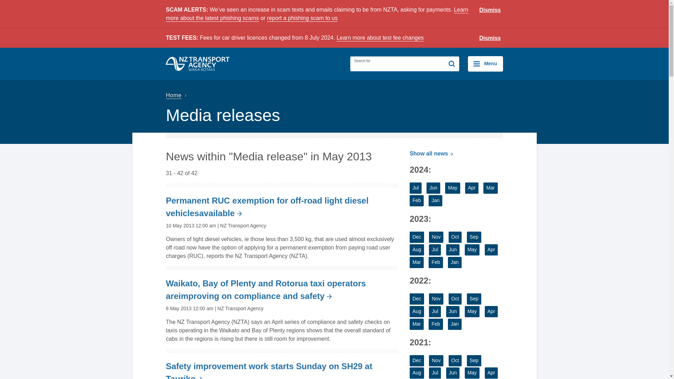  What do you see at coordinates (317, 14) in the screenshot?
I see `Learn more about the latest phishing scams` at bounding box center [317, 14].